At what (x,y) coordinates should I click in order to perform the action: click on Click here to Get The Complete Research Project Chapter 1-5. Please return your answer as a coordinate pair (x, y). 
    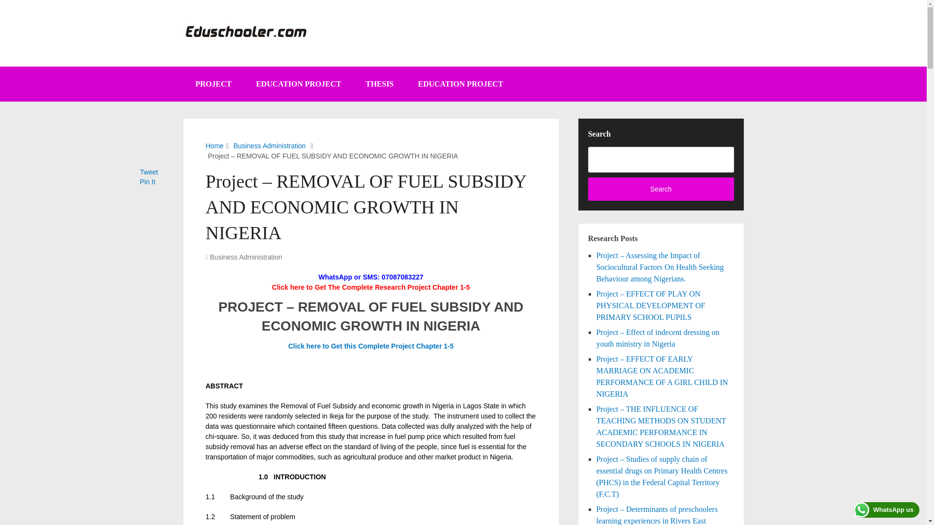
    Looking at the image, I should click on (371, 287).